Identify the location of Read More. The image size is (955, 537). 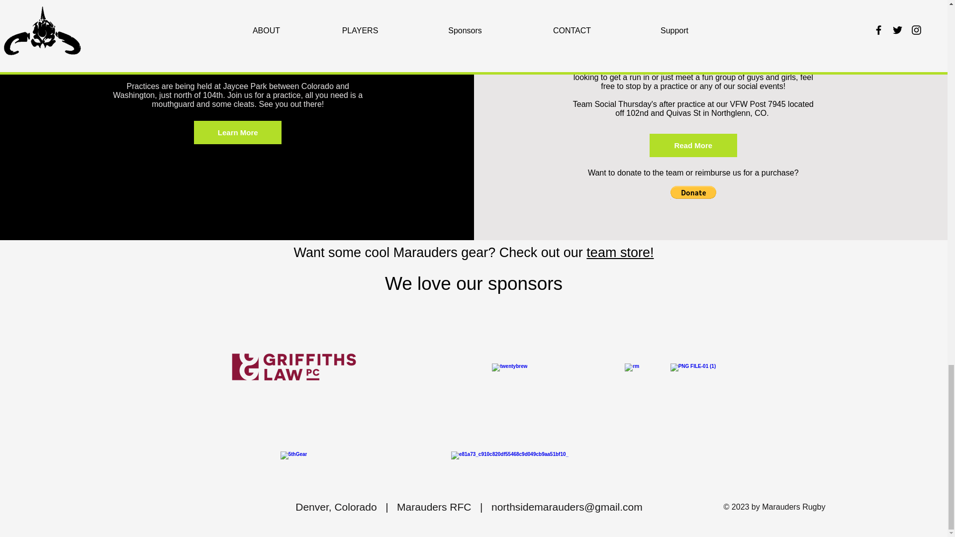
(693, 145).